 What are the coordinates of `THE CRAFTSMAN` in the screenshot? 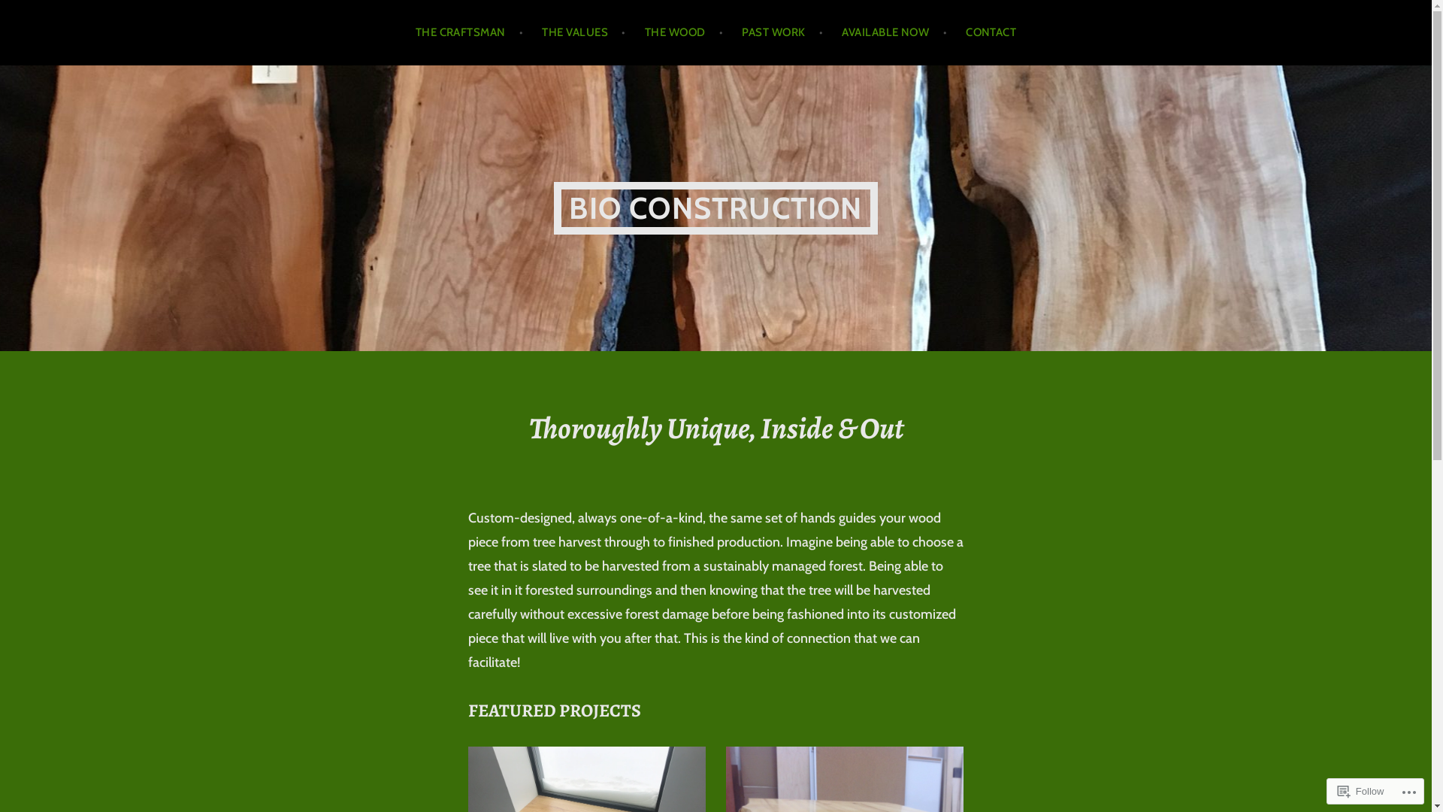 It's located at (470, 33).